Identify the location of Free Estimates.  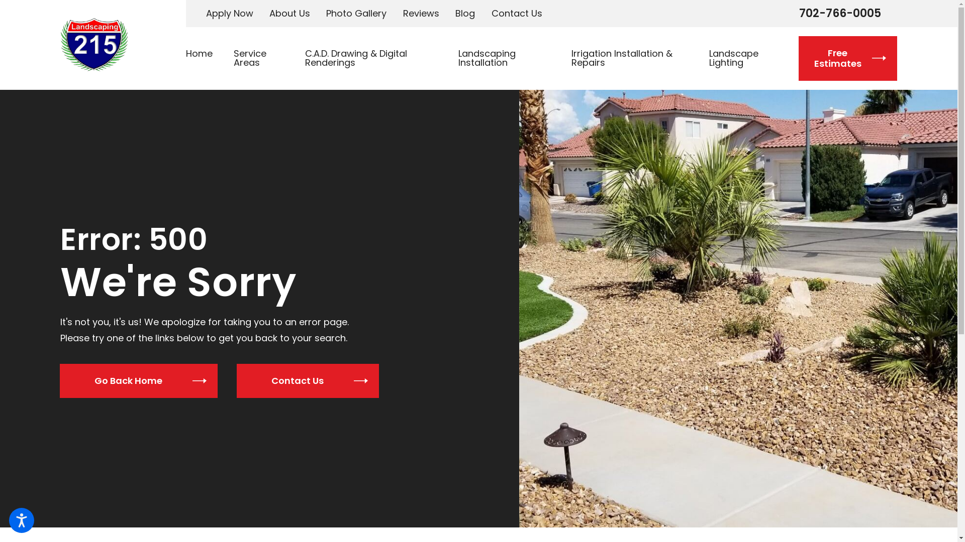
(848, 58).